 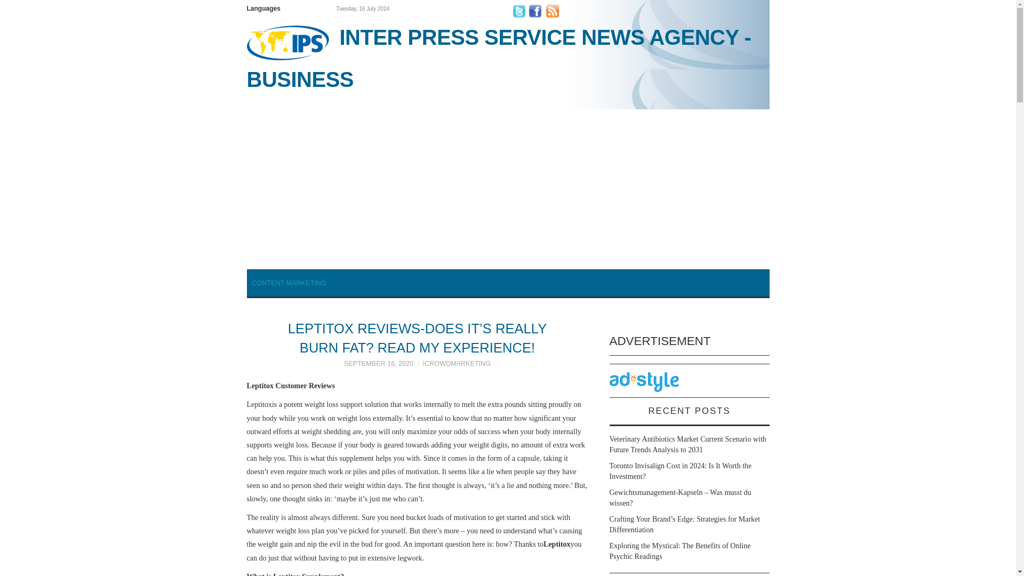 What do you see at coordinates (379, 364) in the screenshot?
I see `SEPTEMBER 16, 2020` at bounding box center [379, 364].